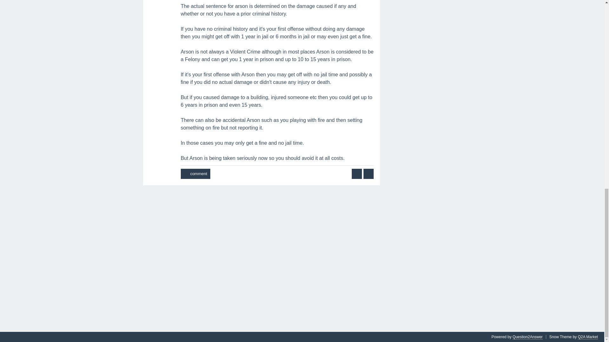 The width and height of the screenshot is (609, 342). I want to click on Flag this answer as spam or inappropriate, so click(369, 174).